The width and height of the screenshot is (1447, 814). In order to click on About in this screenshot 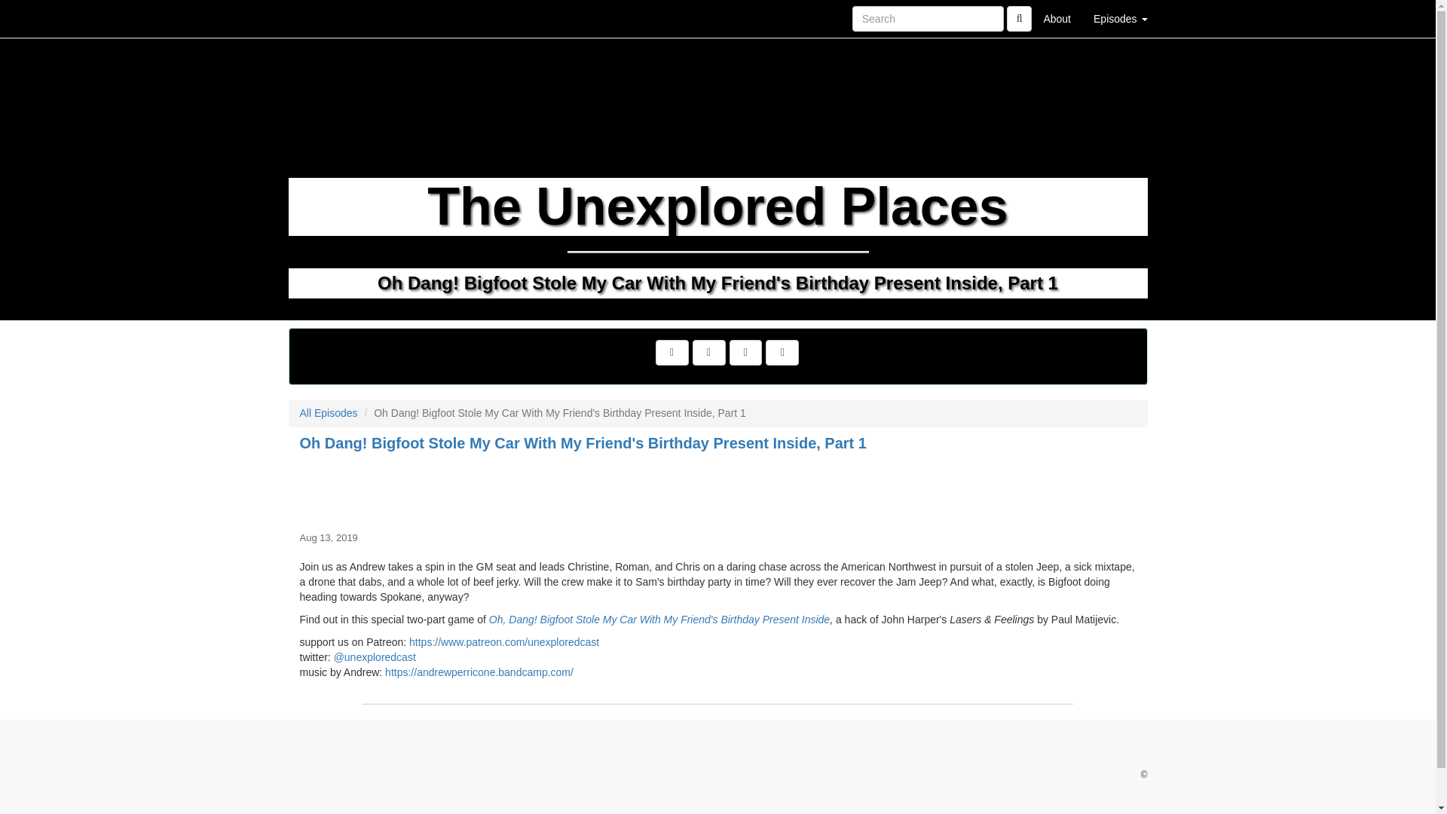, I will do `click(1057, 18)`.